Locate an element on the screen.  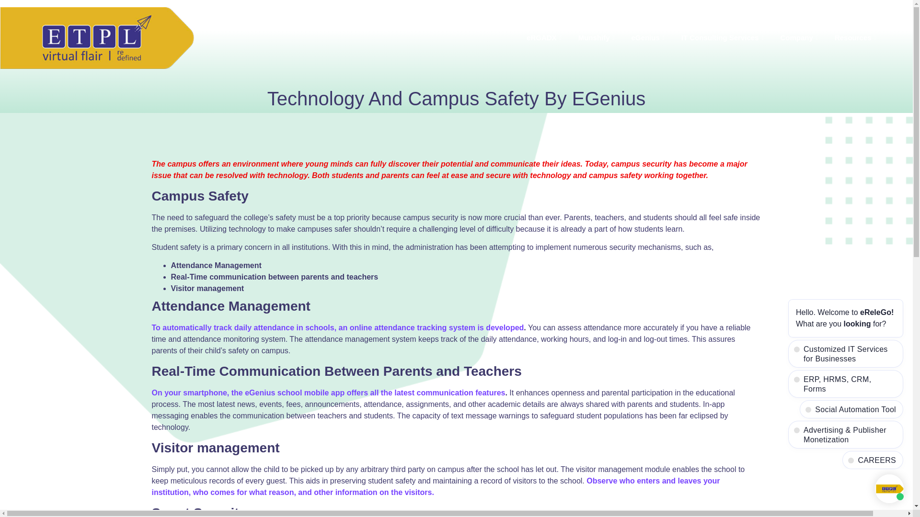
eRGADX is located at coordinates (545, 37).